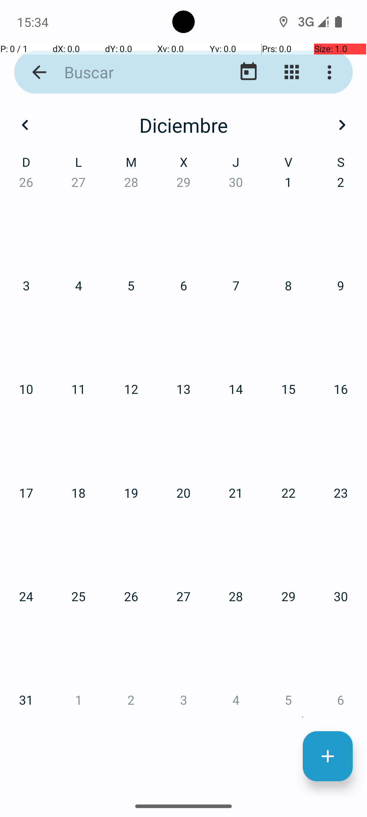 The height and width of the screenshot is (817, 367). I want to click on NOVIEMBRE, so click(183, 639).